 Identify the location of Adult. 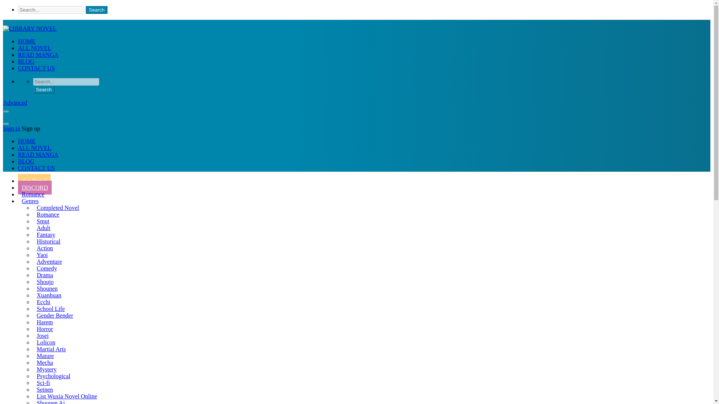
(43, 227).